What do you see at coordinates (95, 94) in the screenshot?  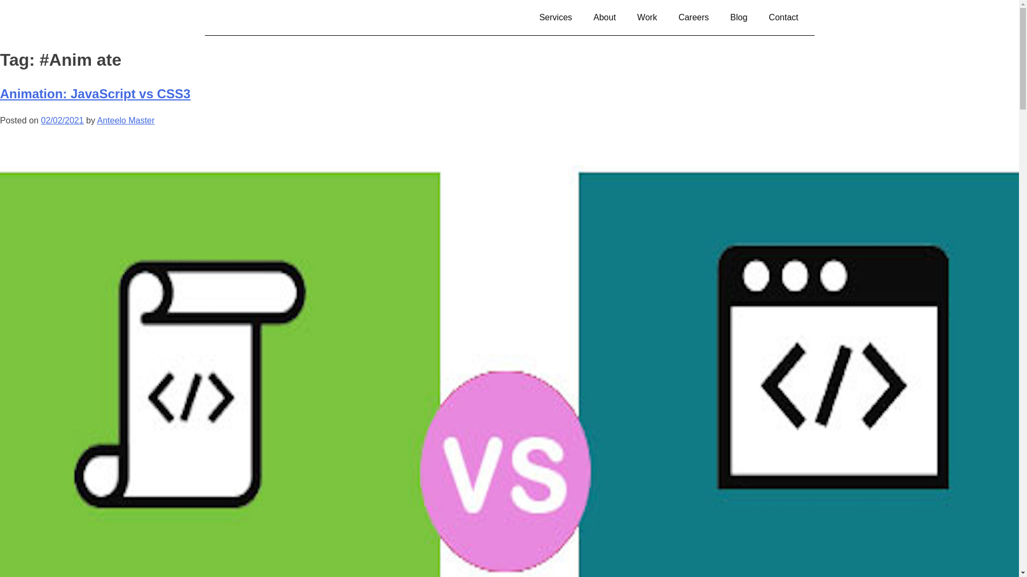 I see `Animation: JavaScript vs CSS3` at bounding box center [95, 94].